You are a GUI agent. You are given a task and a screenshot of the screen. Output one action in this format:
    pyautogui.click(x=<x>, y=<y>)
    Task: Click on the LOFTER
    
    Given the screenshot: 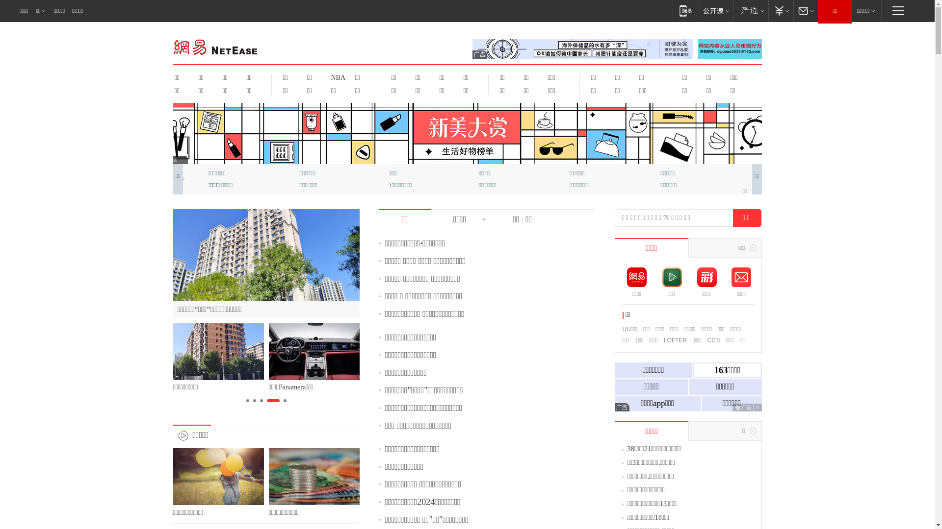 What is the action you would take?
    pyautogui.click(x=675, y=340)
    